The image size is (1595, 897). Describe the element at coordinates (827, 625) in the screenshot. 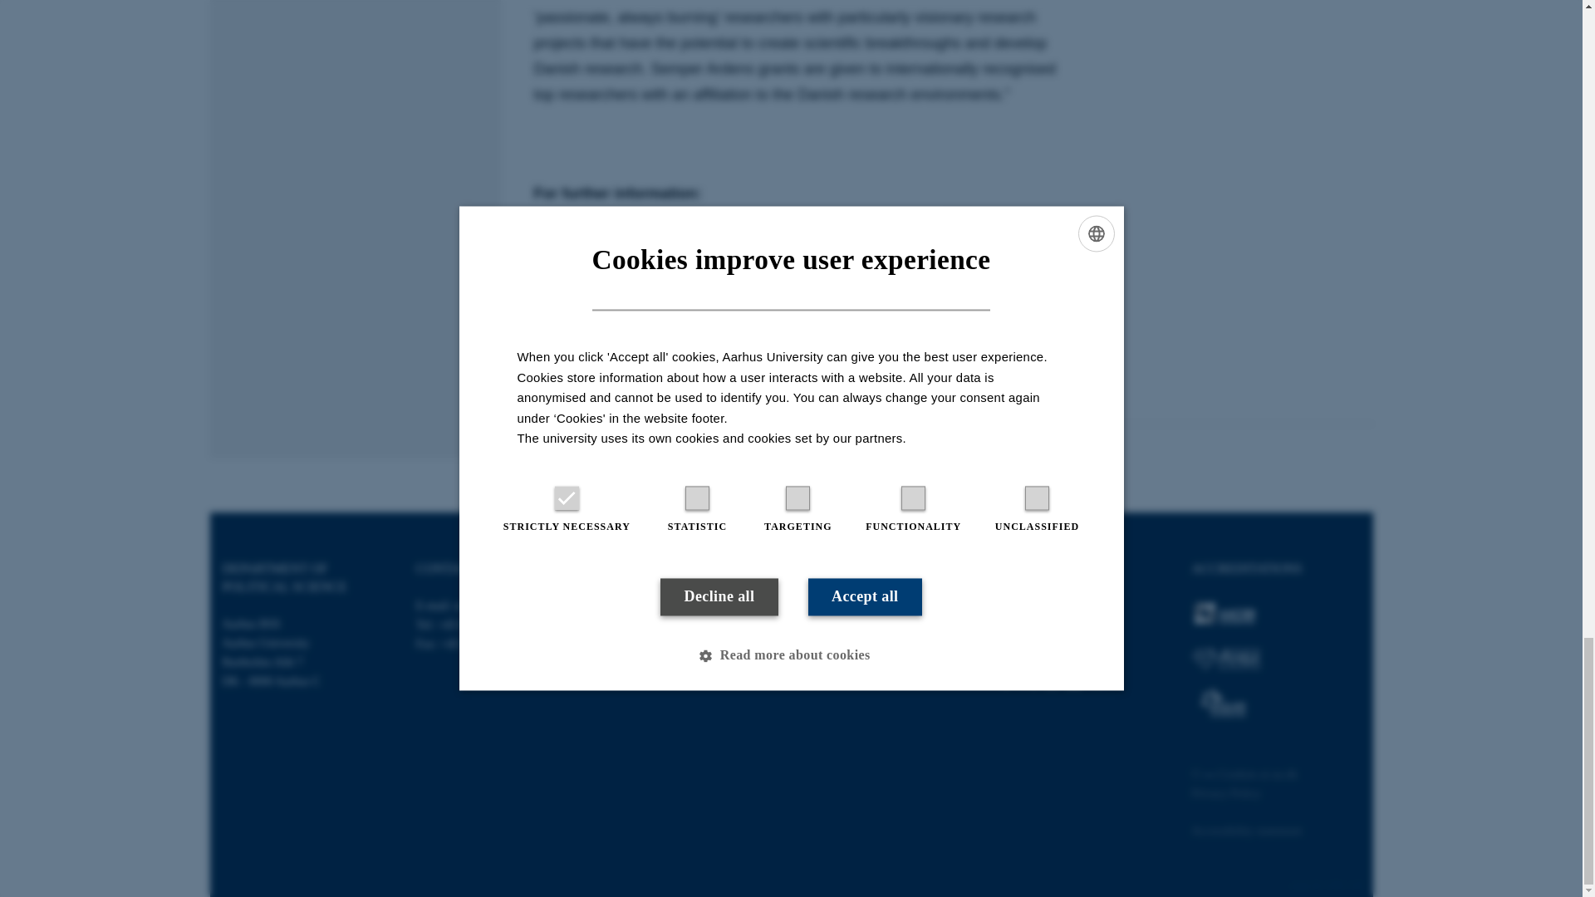

I see `Education` at that location.